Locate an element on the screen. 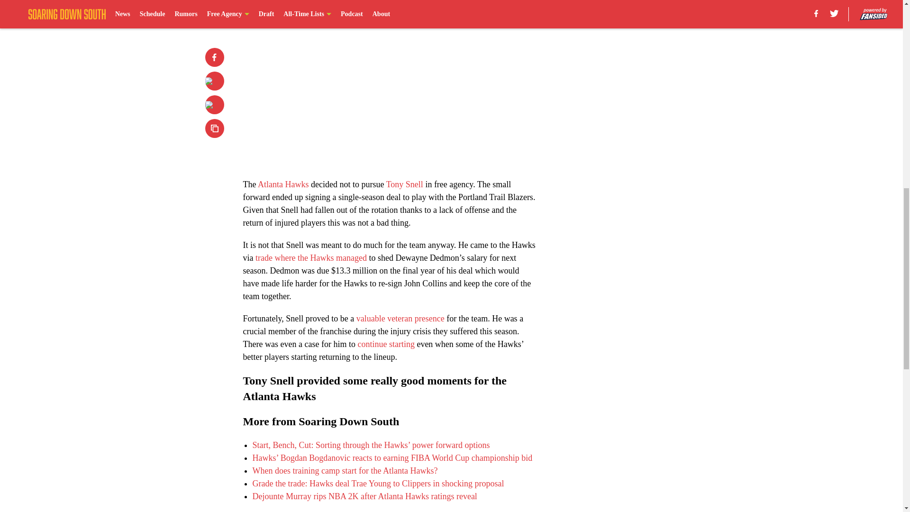  Atlanta Hawks is located at coordinates (282, 184).